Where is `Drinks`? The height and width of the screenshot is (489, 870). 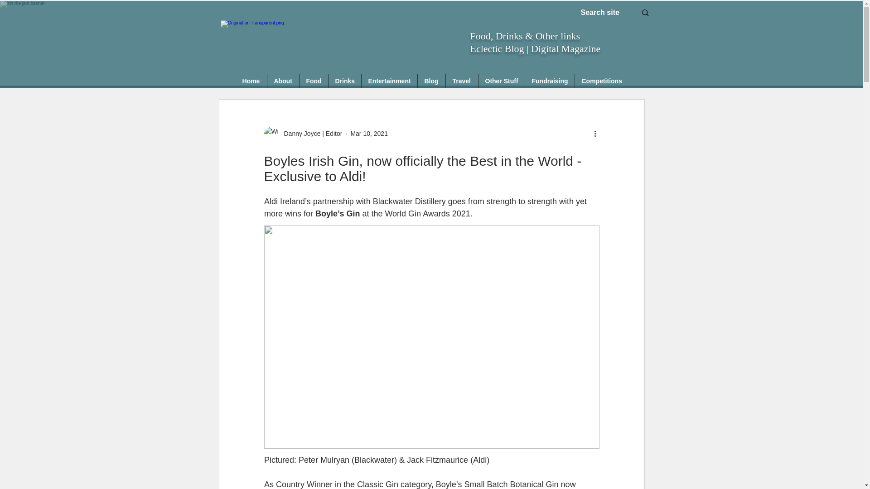
Drinks is located at coordinates (344, 81).